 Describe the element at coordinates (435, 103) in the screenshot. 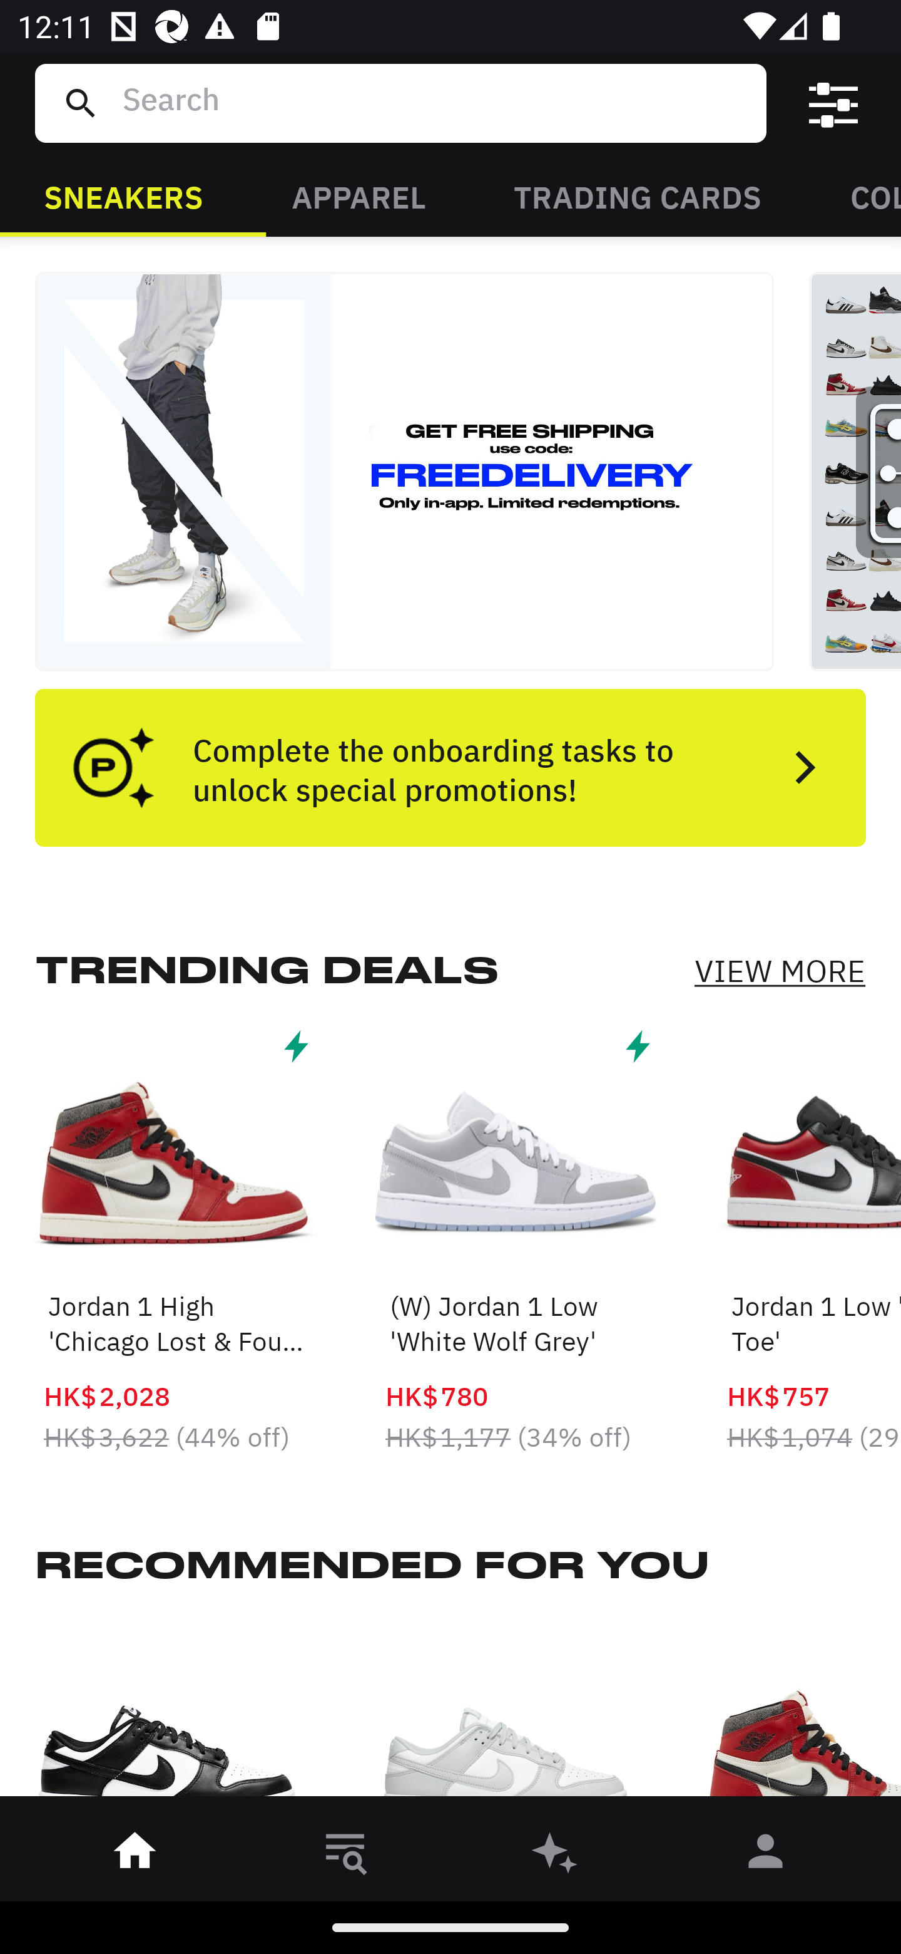

I see `Search` at that location.